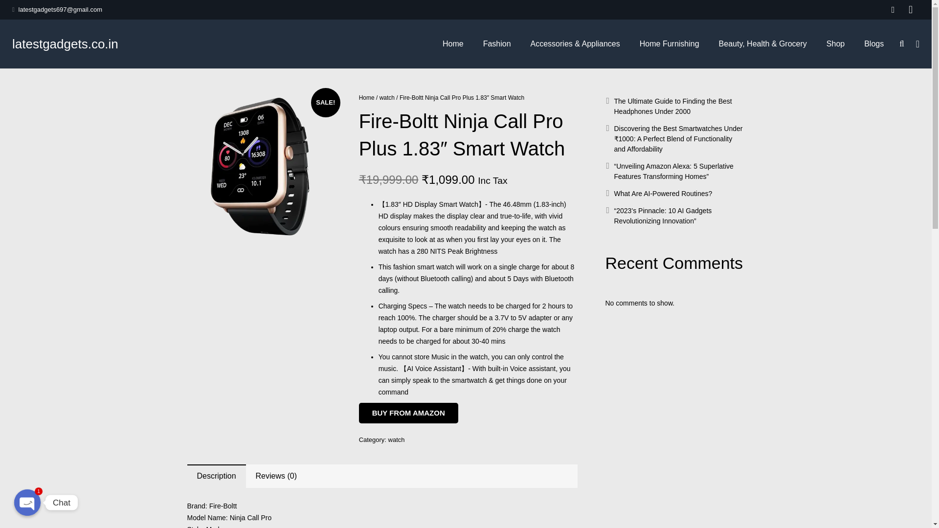  Describe the element at coordinates (835, 44) in the screenshot. I see `Shop` at that location.